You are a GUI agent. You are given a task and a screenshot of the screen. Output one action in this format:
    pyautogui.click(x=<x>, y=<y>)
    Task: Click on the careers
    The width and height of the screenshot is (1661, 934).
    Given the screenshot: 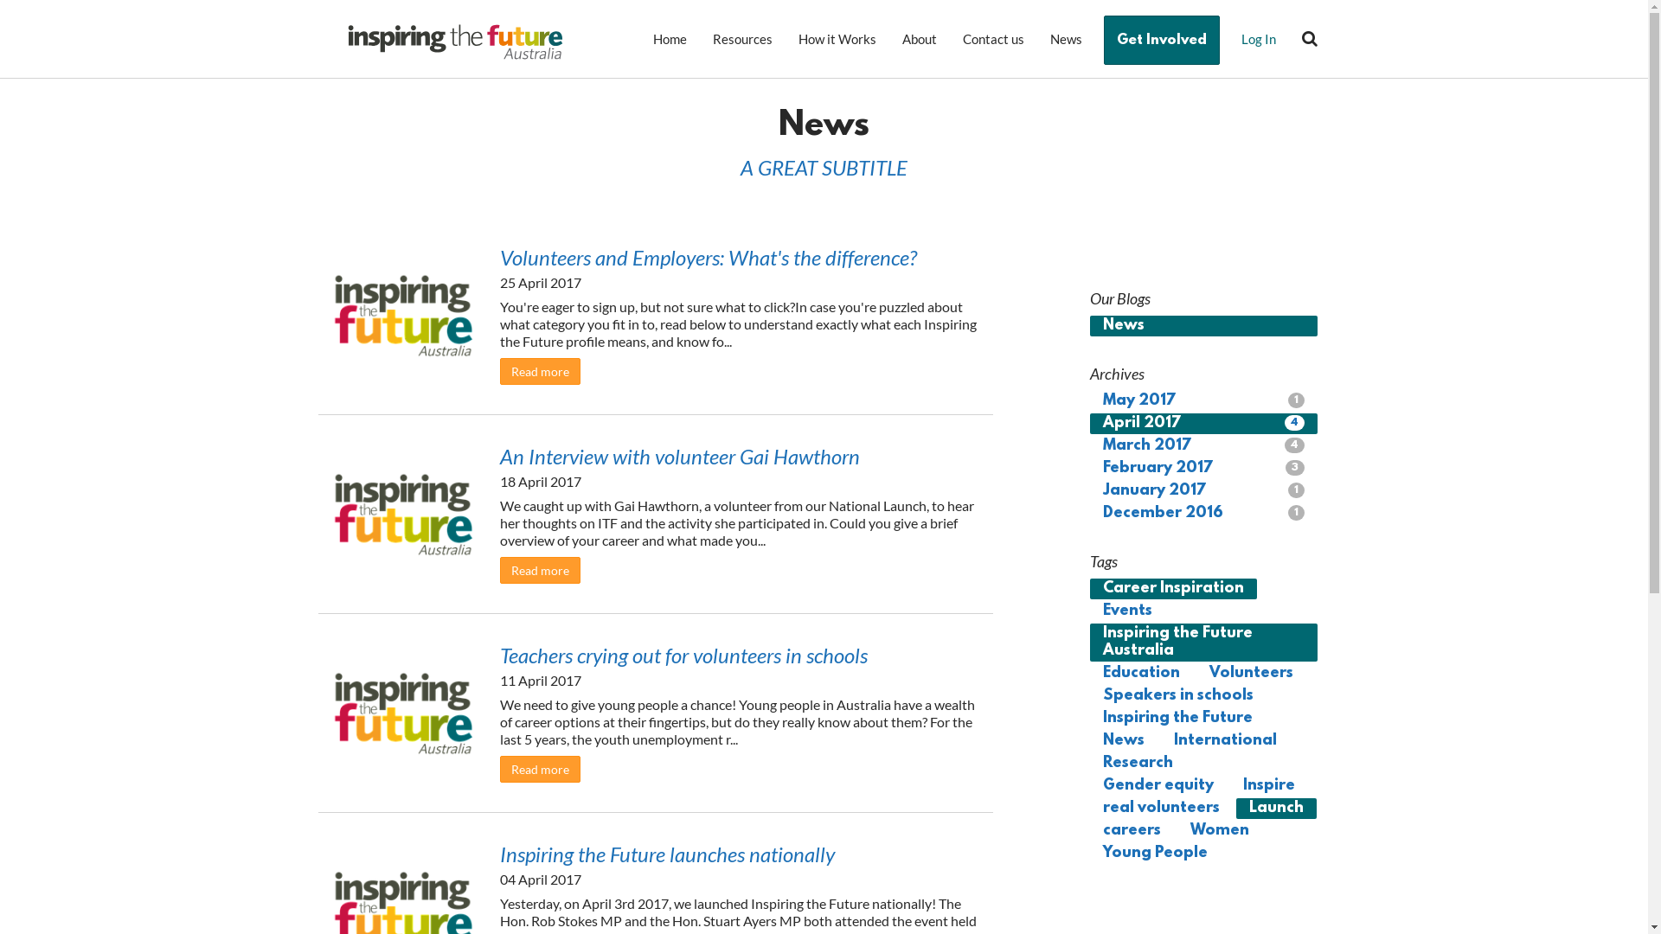 What is the action you would take?
    pyautogui.click(x=1132, y=830)
    